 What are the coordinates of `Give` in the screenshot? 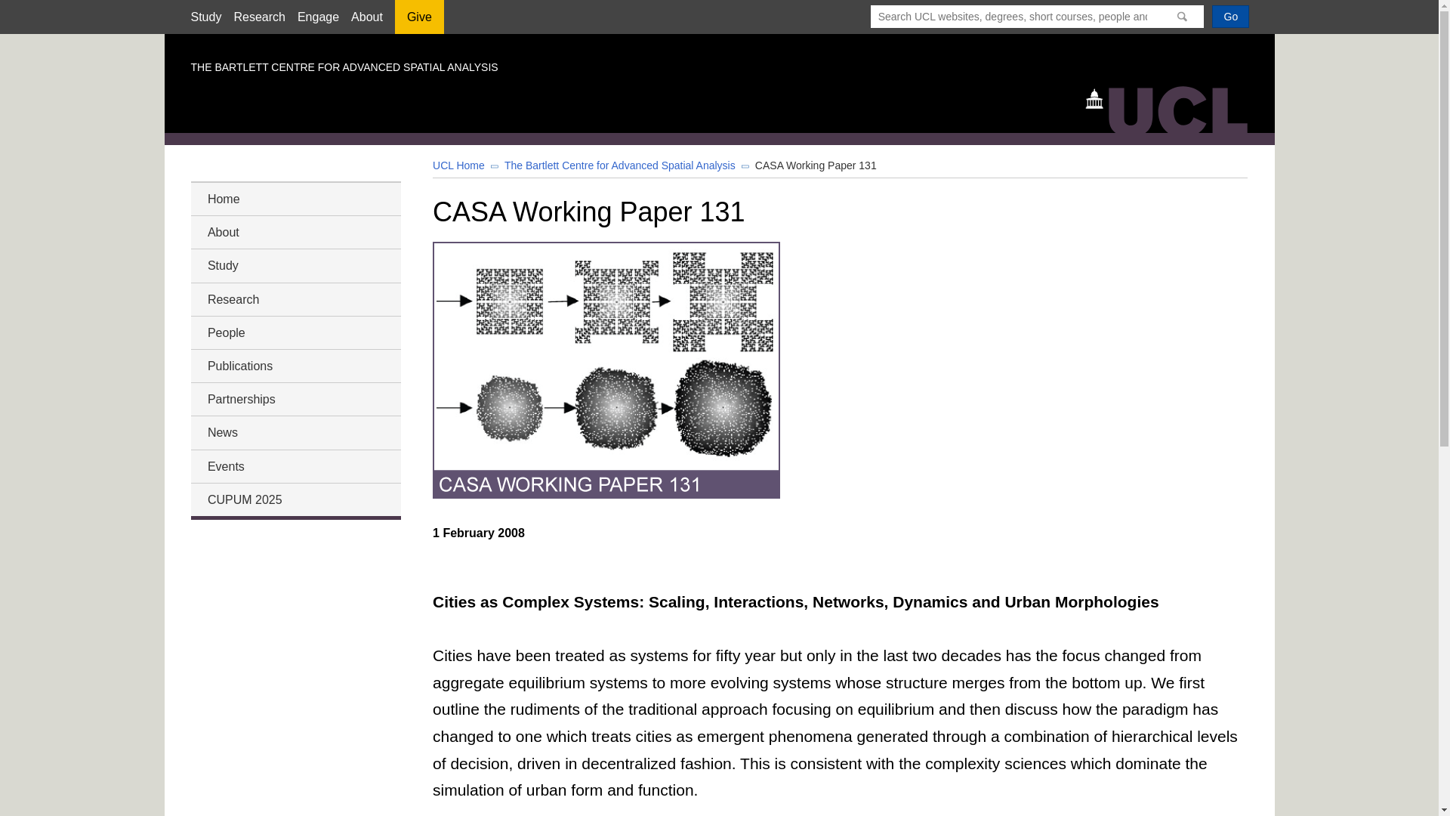 It's located at (418, 22).